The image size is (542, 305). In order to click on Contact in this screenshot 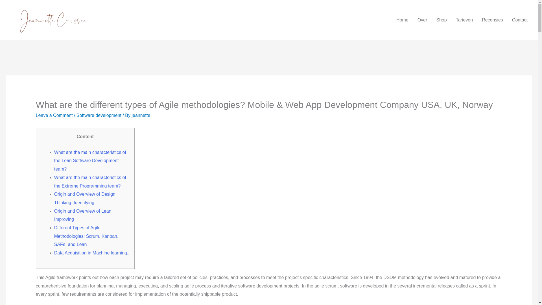, I will do `click(520, 20)`.